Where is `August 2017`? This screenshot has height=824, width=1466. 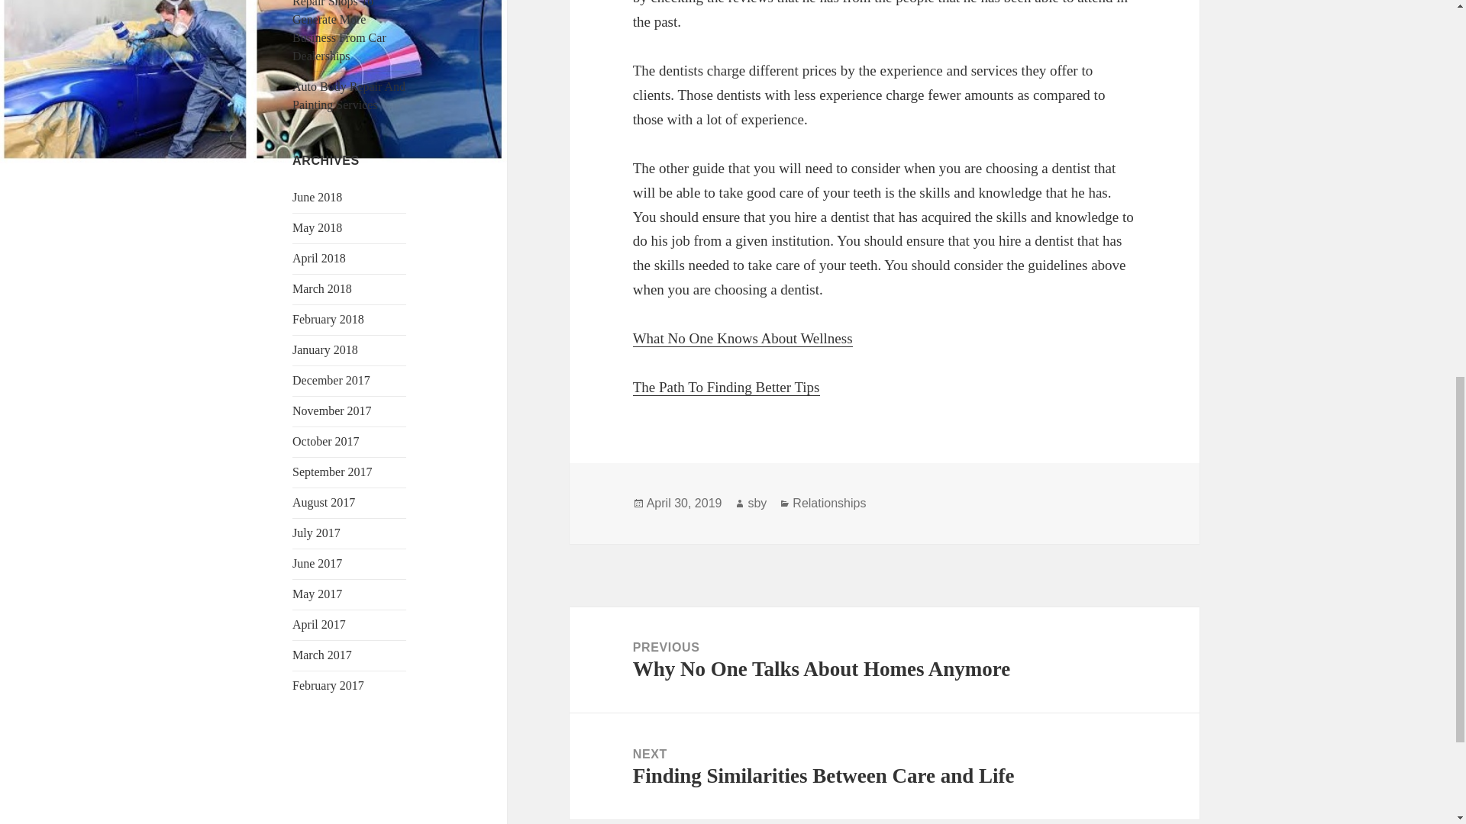
August 2017 is located at coordinates (323, 502).